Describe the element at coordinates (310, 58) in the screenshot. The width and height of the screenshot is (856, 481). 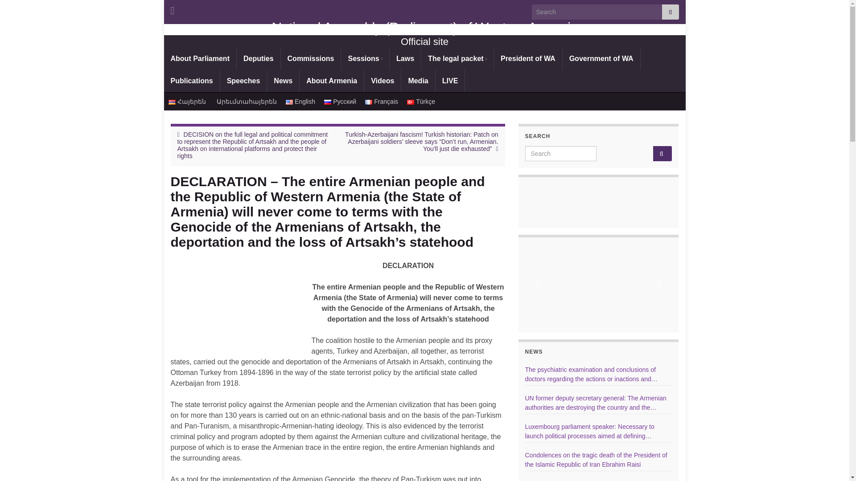
I see `Commissions` at that location.